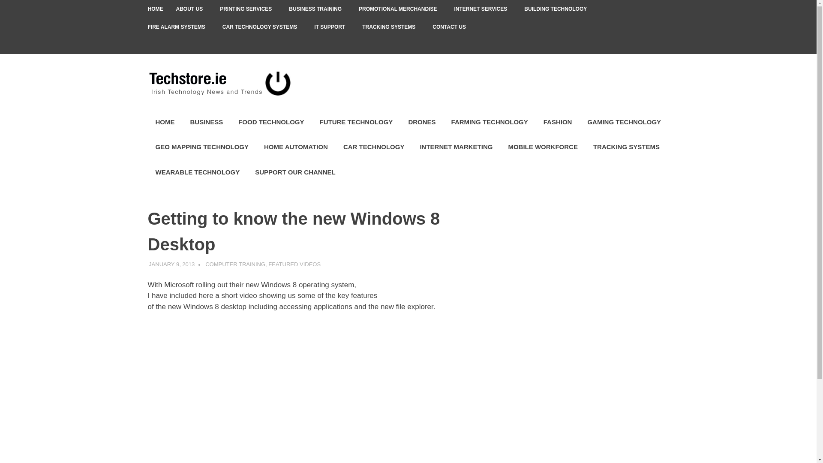 The image size is (823, 463). What do you see at coordinates (659, 45) in the screenshot?
I see `rss` at bounding box center [659, 45].